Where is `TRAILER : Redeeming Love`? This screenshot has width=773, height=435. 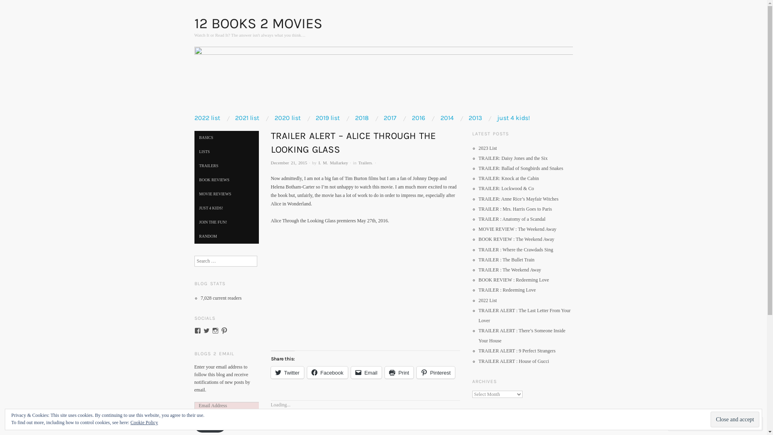 TRAILER : Redeeming Love is located at coordinates (507, 290).